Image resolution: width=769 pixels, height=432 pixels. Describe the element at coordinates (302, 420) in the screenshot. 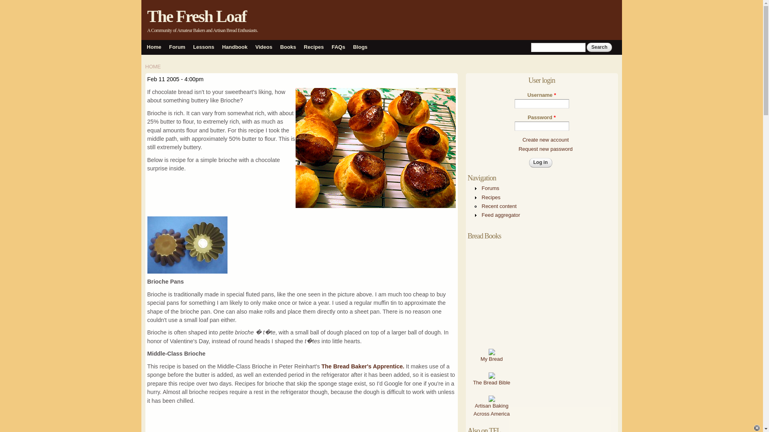

I see `Advertisement` at that location.